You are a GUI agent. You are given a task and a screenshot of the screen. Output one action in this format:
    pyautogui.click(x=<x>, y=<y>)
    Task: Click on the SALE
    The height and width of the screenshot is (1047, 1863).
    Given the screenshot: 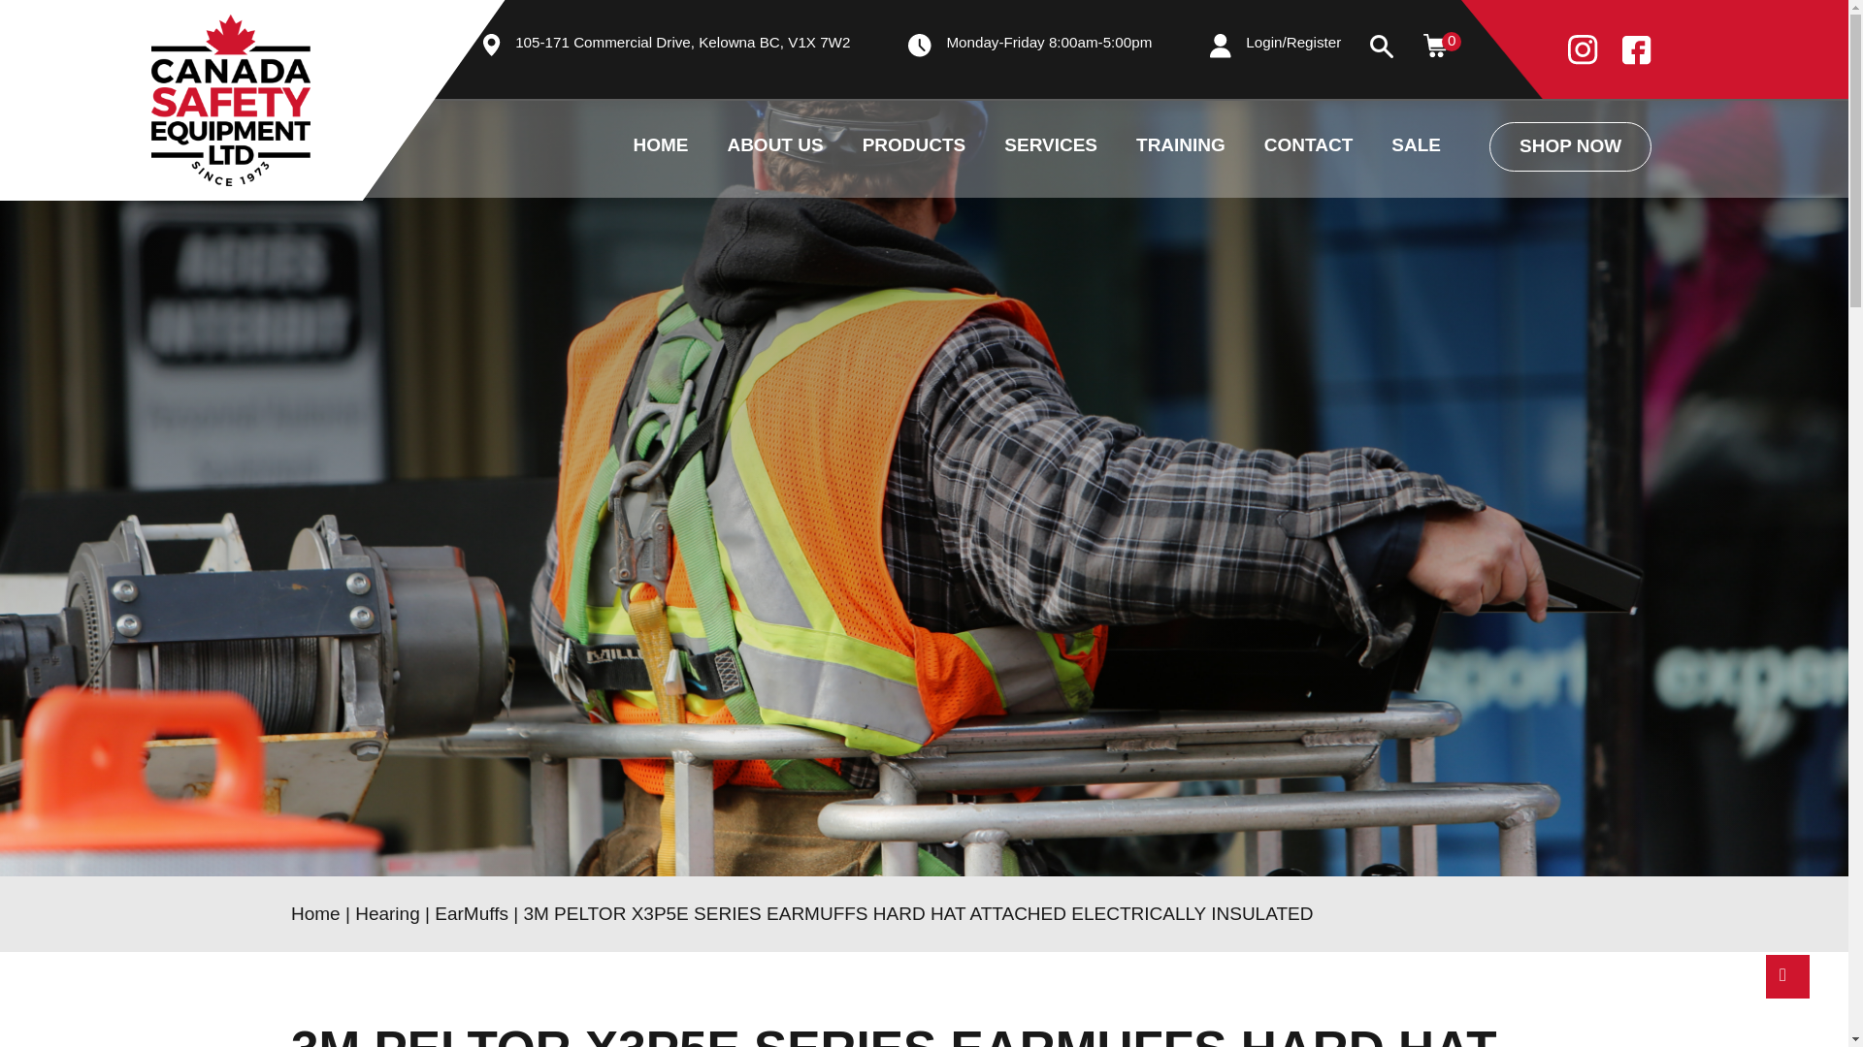 What is the action you would take?
    pyautogui.click(x=1416, y=50)
    